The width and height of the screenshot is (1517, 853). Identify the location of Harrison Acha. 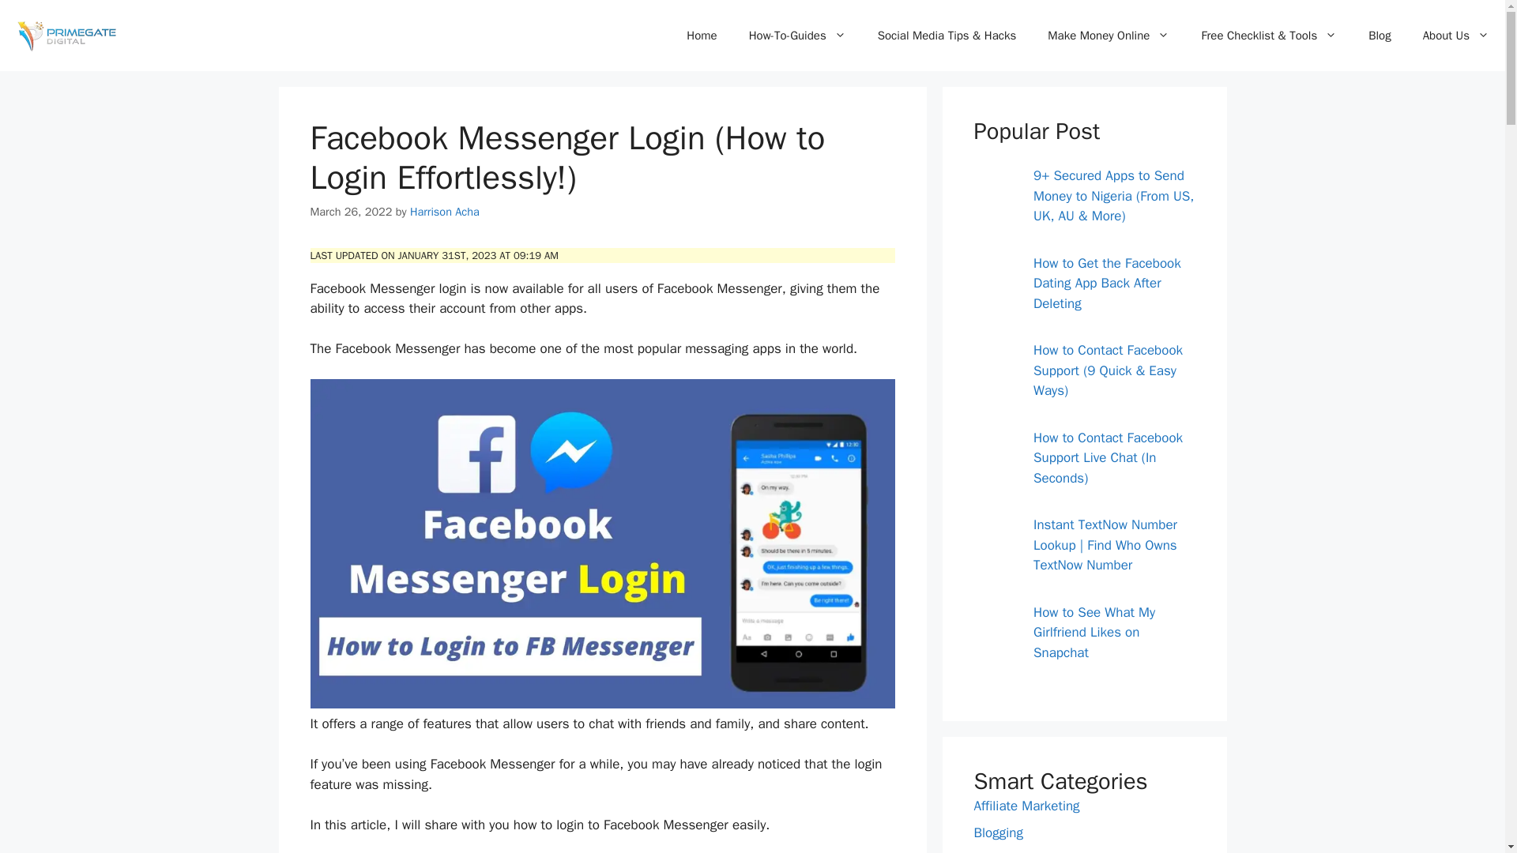
(444, 212).